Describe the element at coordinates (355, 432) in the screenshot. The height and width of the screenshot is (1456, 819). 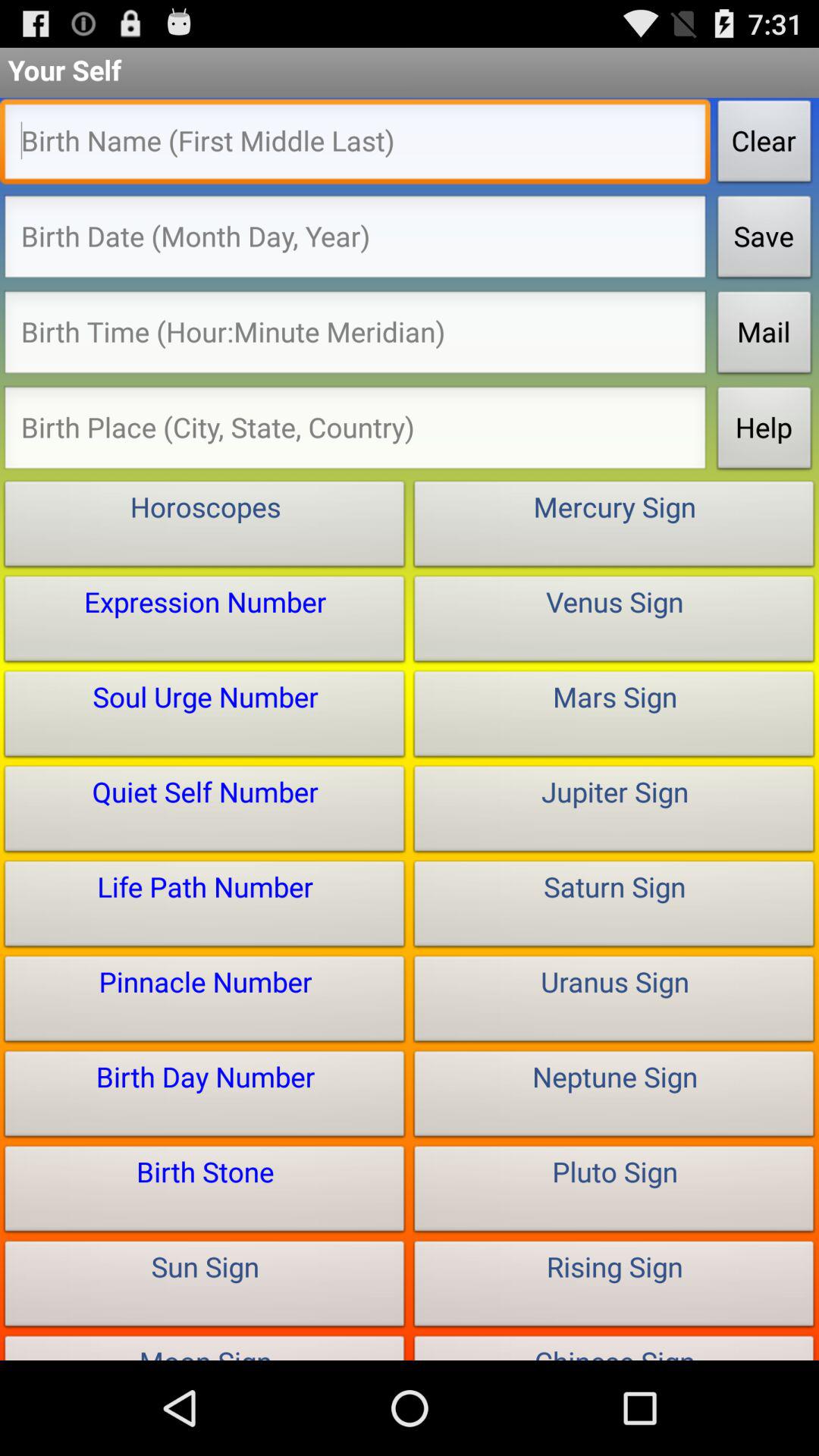
I see `enter your birth place` at that location.